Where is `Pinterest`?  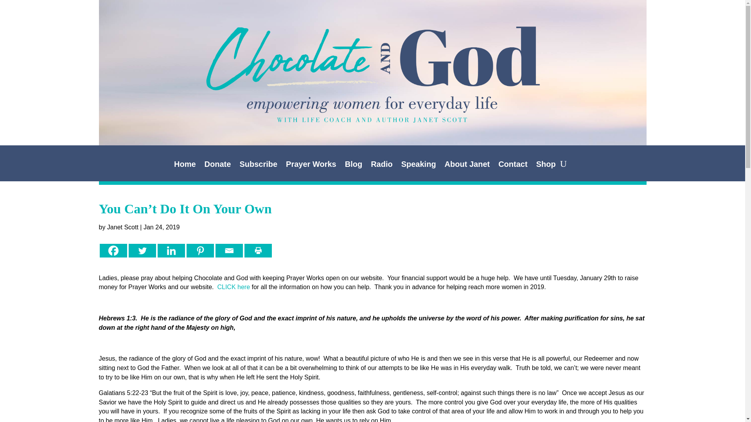 Pinterest is located at coordinates (199, 250).